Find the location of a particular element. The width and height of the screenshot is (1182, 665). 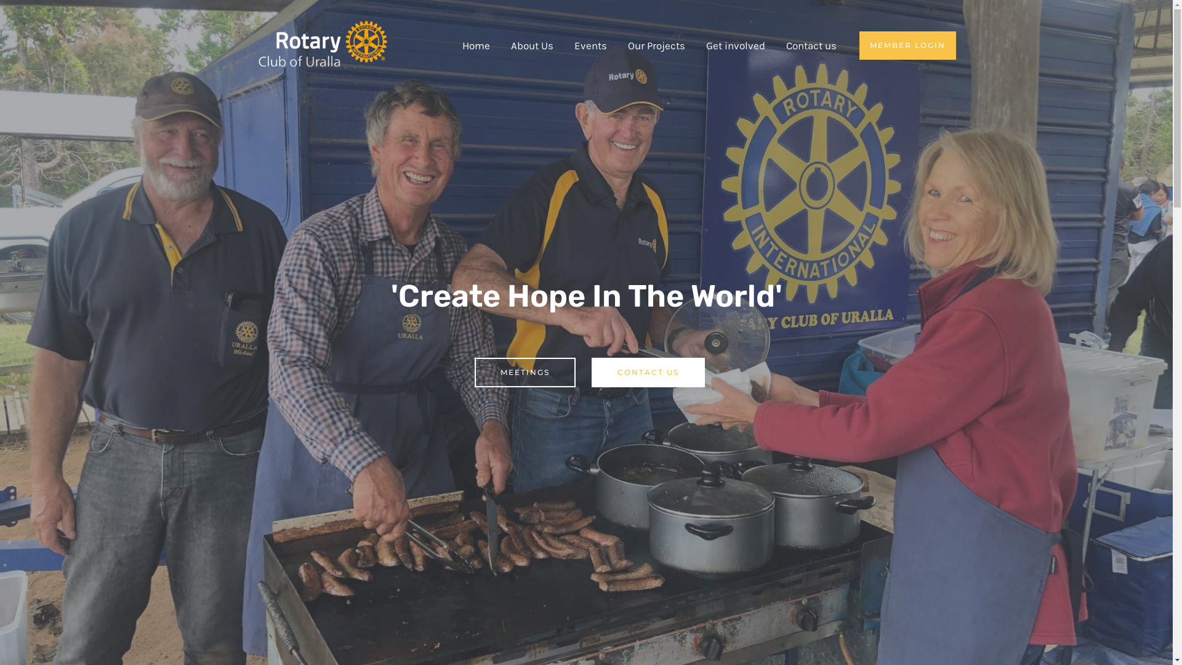

MEMBER LOGIN is located at coordinates (907, 46).